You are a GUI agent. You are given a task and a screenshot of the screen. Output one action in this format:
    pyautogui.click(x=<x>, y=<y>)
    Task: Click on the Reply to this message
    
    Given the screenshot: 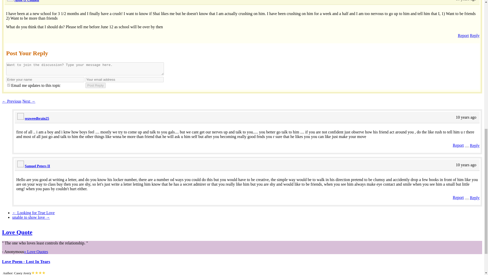 What is the action you would take?
    pyautogui.click(x=475, y=145)
    